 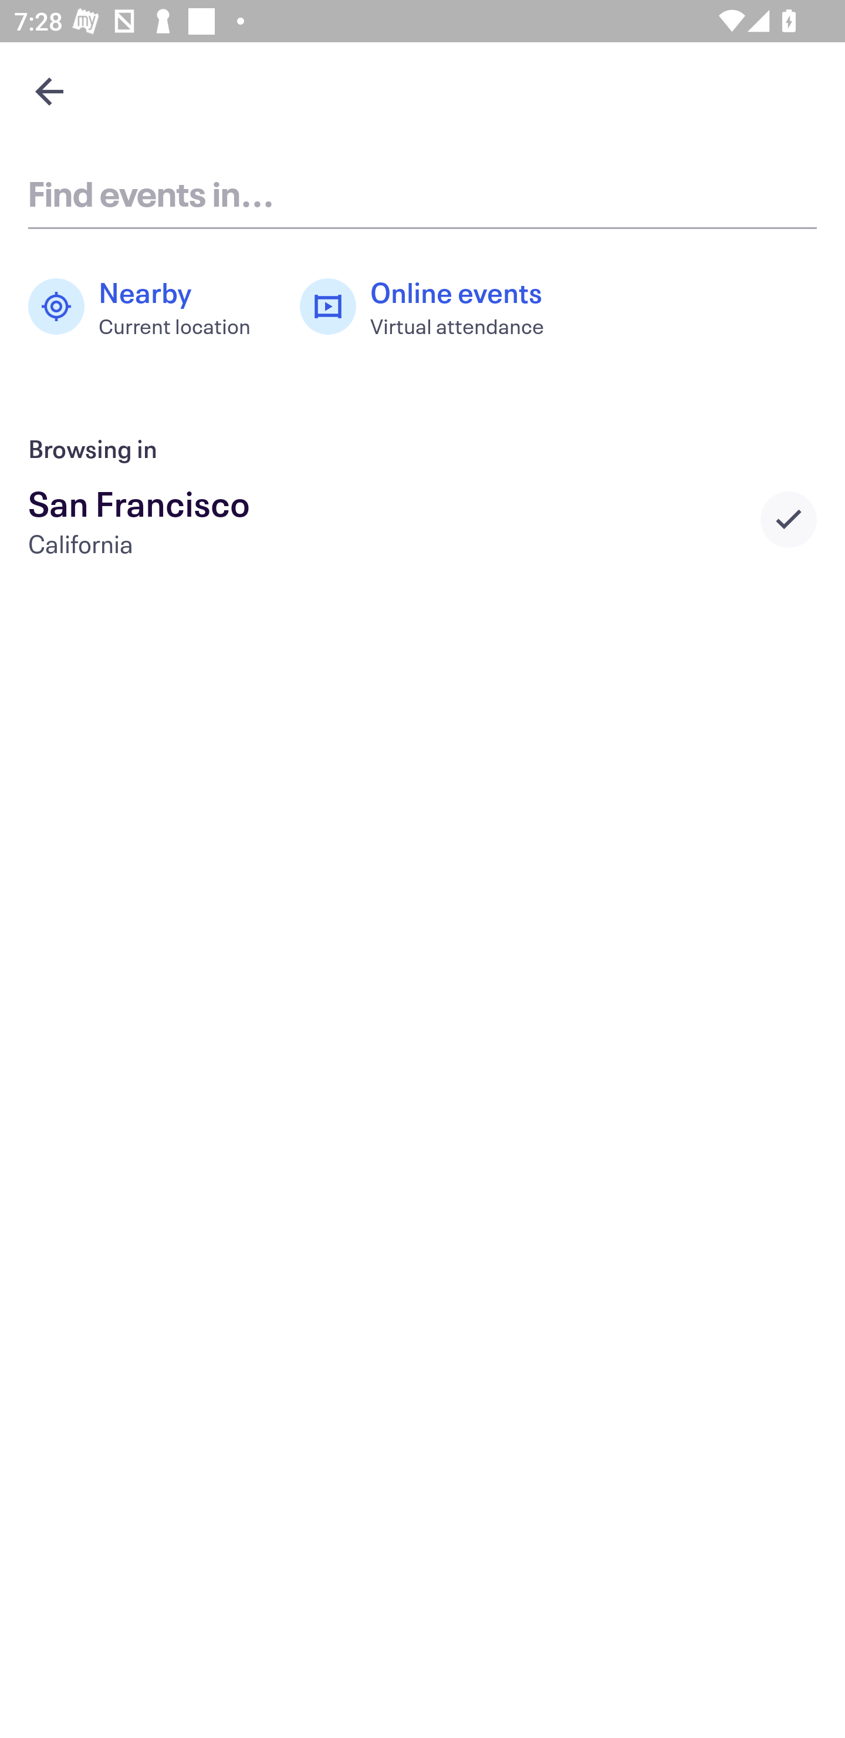 What do you see at coordinates (150, 306) in the screenshot?
I see `Nearby Current location` at bounding box center [150, 306].